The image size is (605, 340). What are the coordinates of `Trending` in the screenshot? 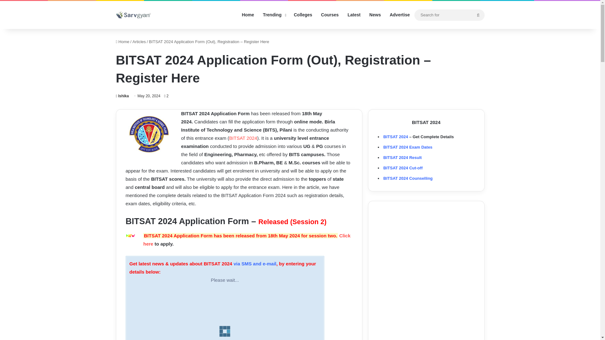 It's located at (274, 15).